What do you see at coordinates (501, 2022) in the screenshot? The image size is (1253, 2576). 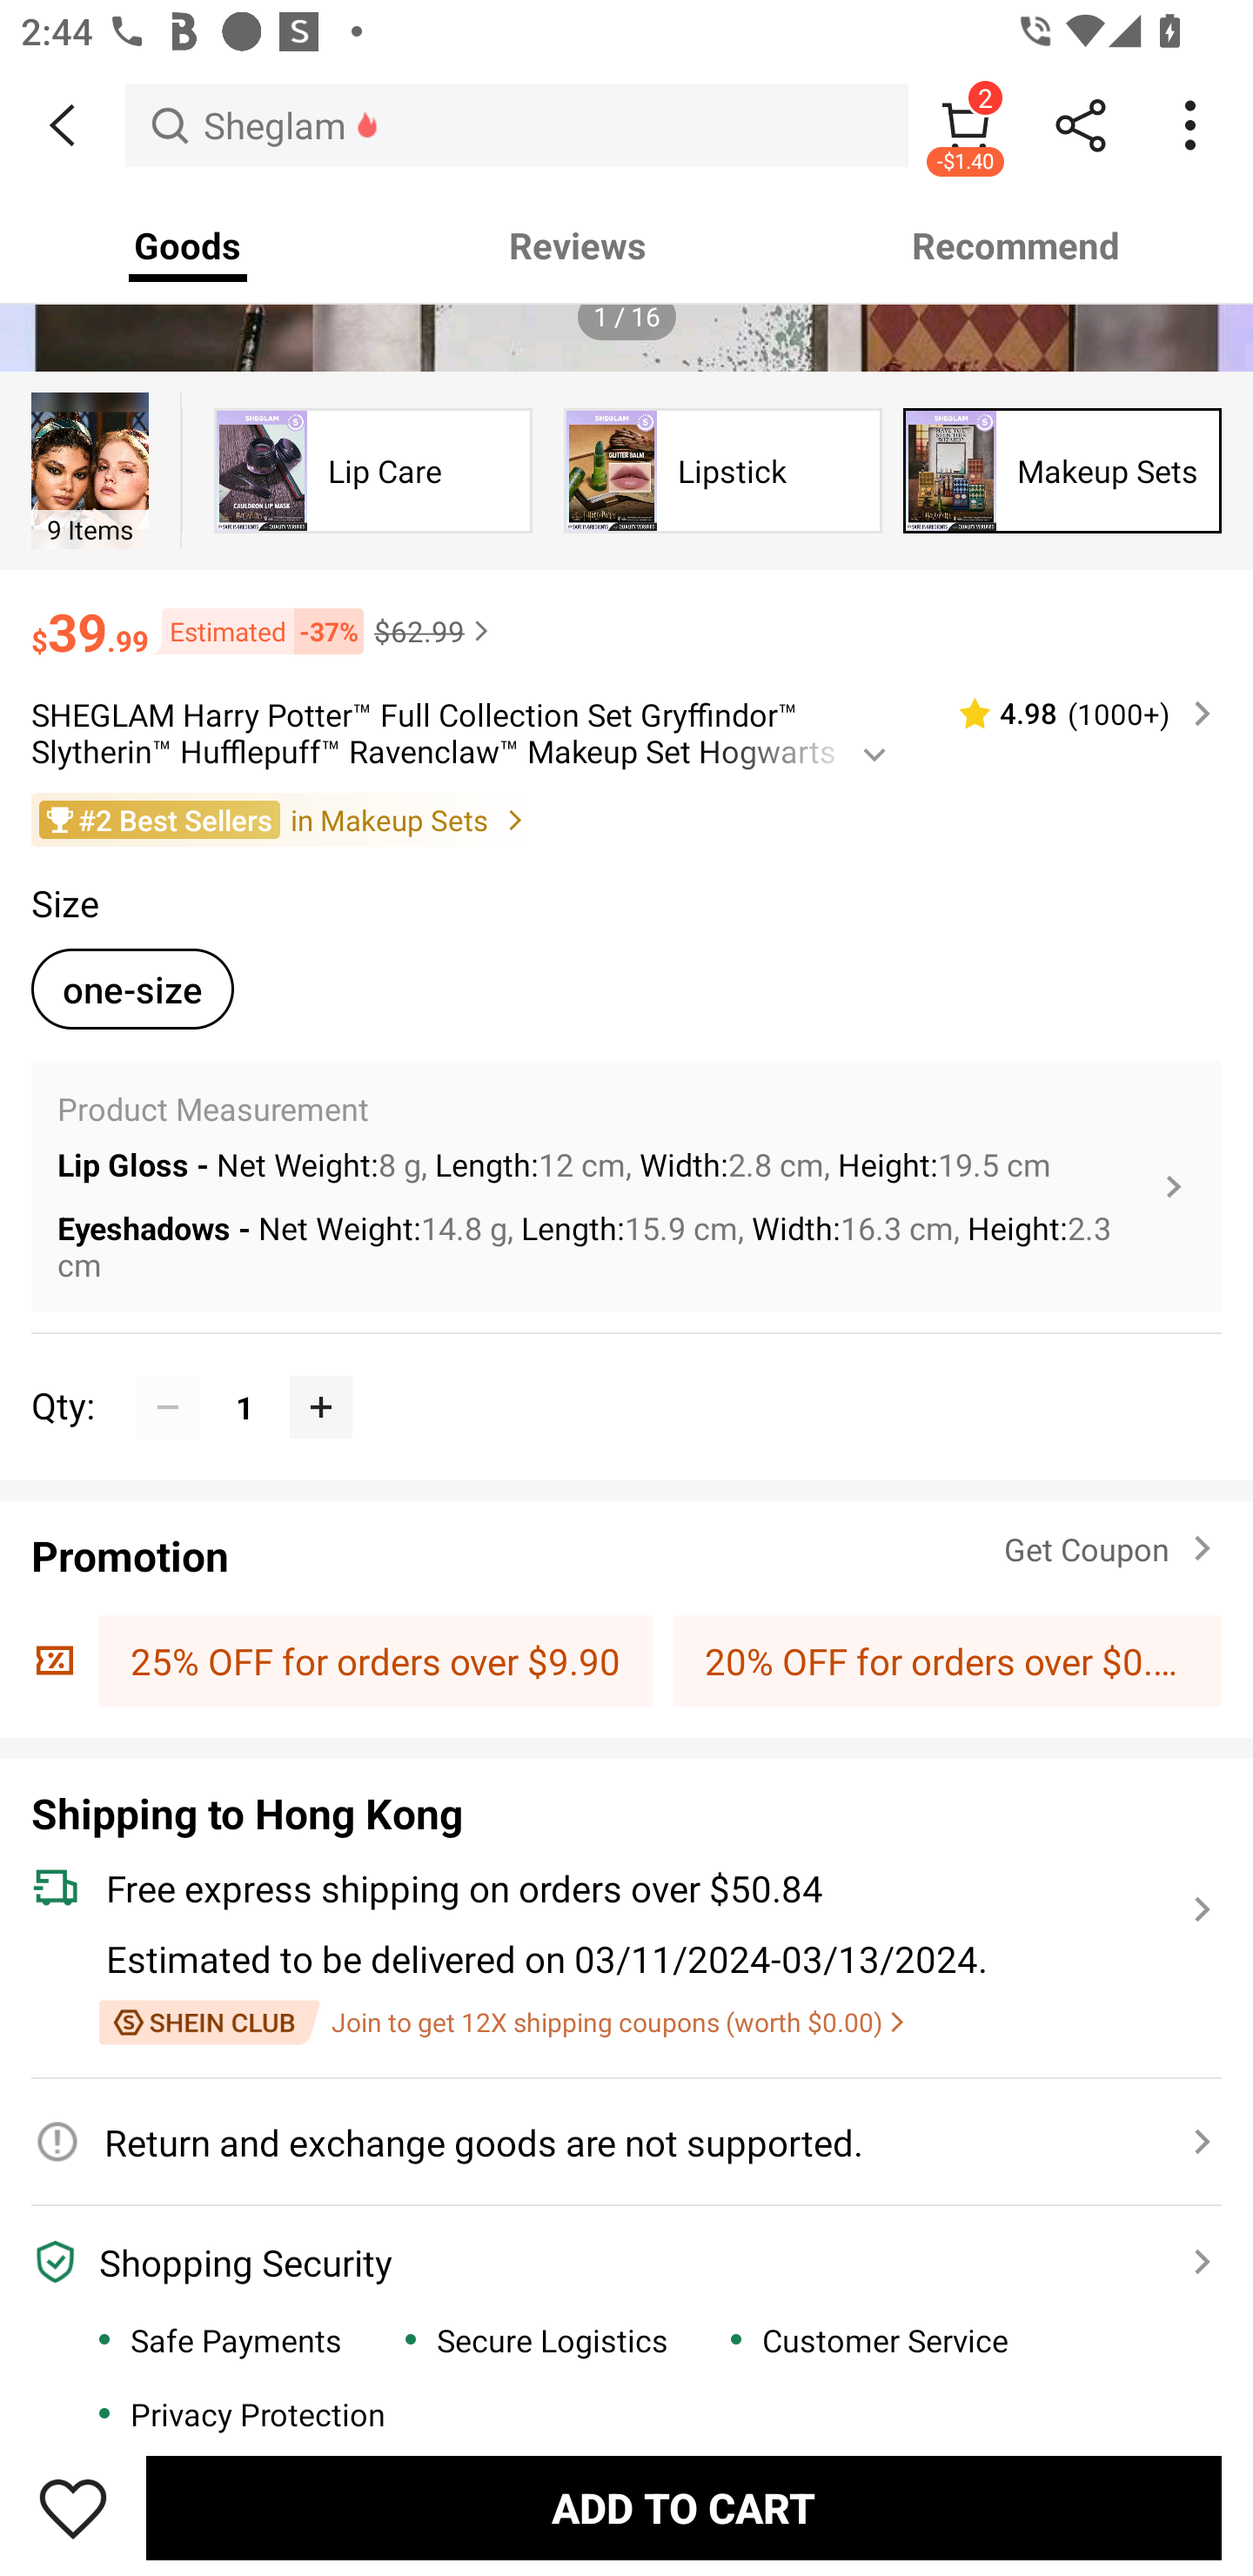 I see `Join to get 12X shipping coupons (worth $0.00)` at bounding box center [501, 2022].